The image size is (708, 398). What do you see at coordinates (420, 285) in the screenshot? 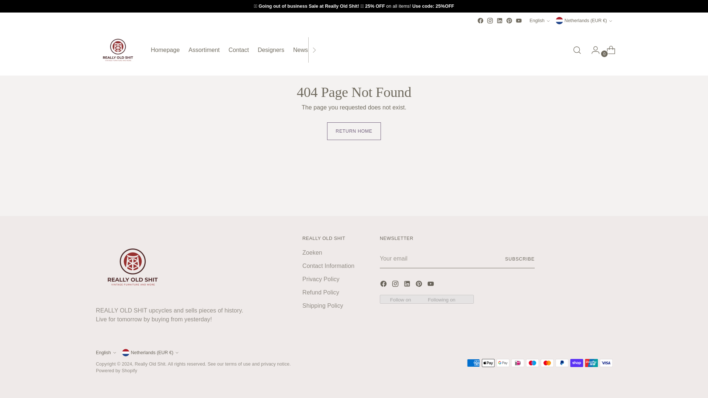
I see `Really Old Shit on Facebook` at bounding box center [420, 285].